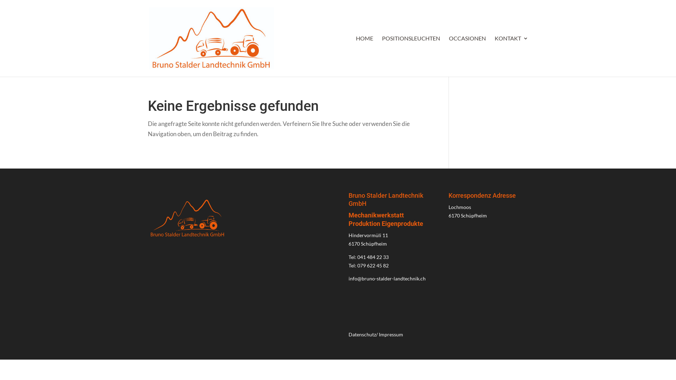  Describe the element at coordinates (511, 56) in the screenshot. I see `KONTAKT` at that location.